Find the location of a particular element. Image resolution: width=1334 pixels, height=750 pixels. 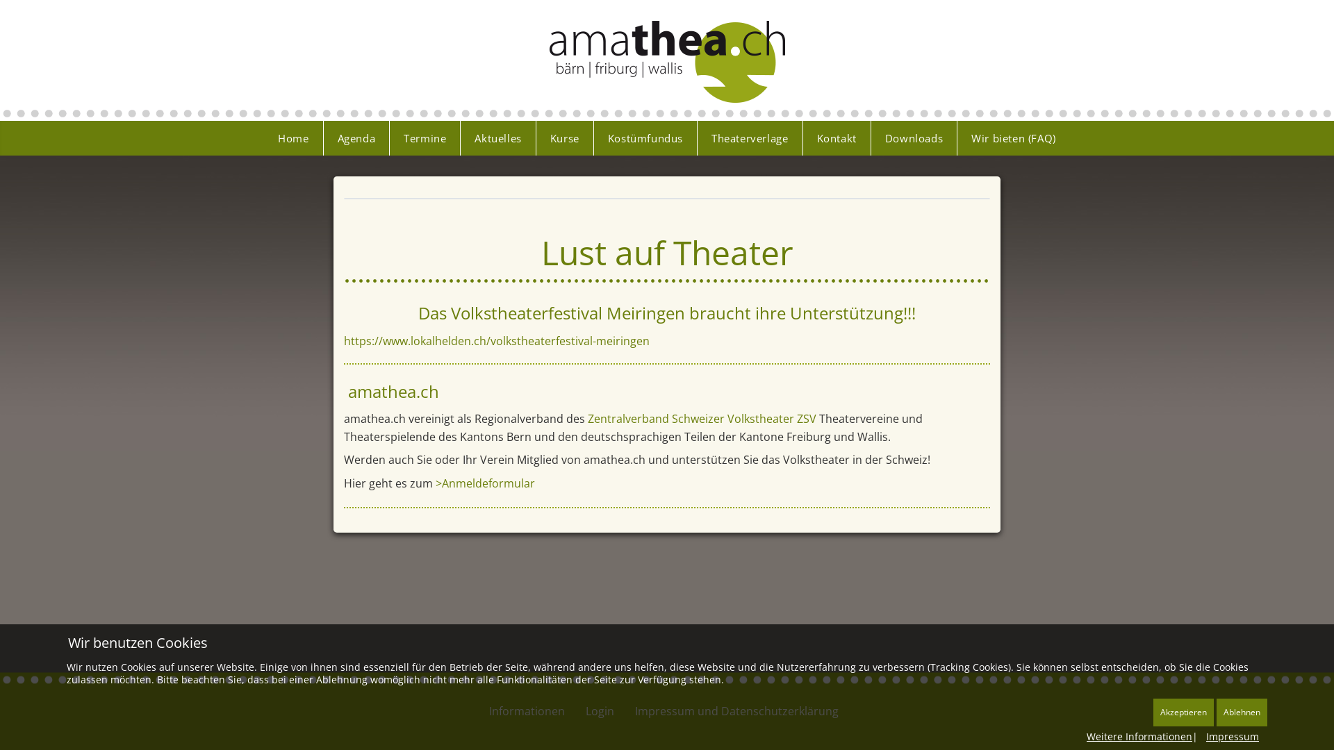

>Anmeldeformular is located at coordinates (485, 483).